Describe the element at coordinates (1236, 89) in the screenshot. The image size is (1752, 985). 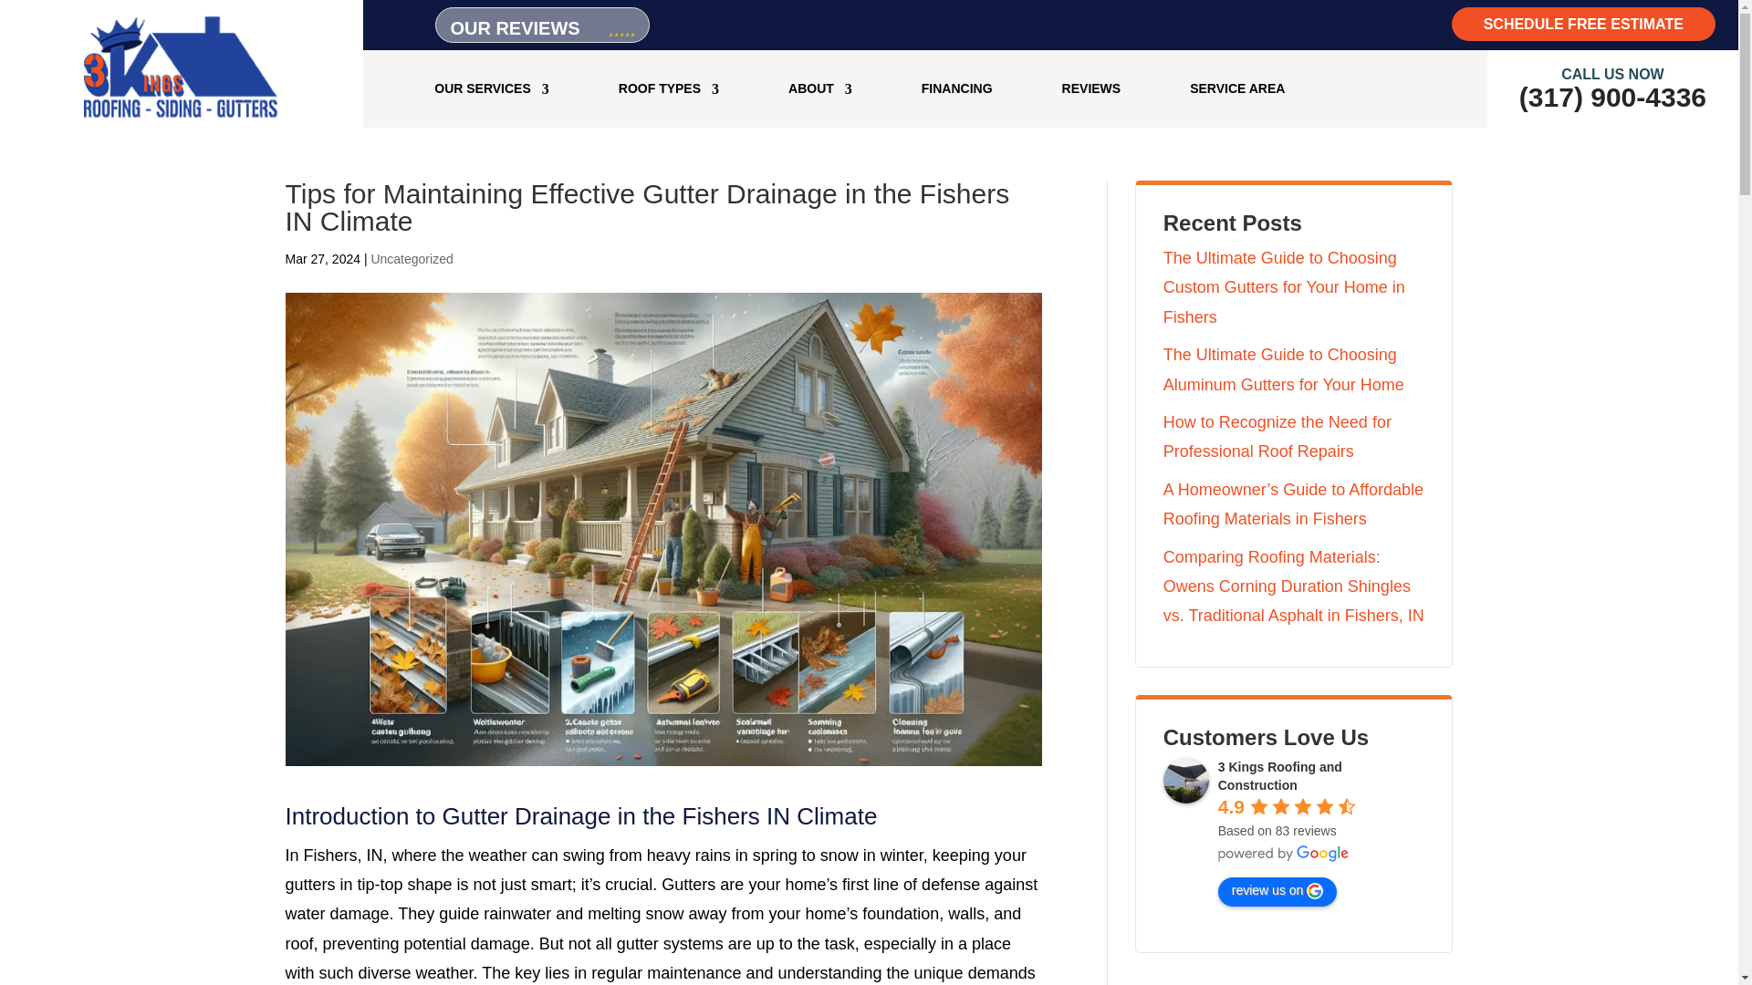
I see `SERVICE AREA` at that location.